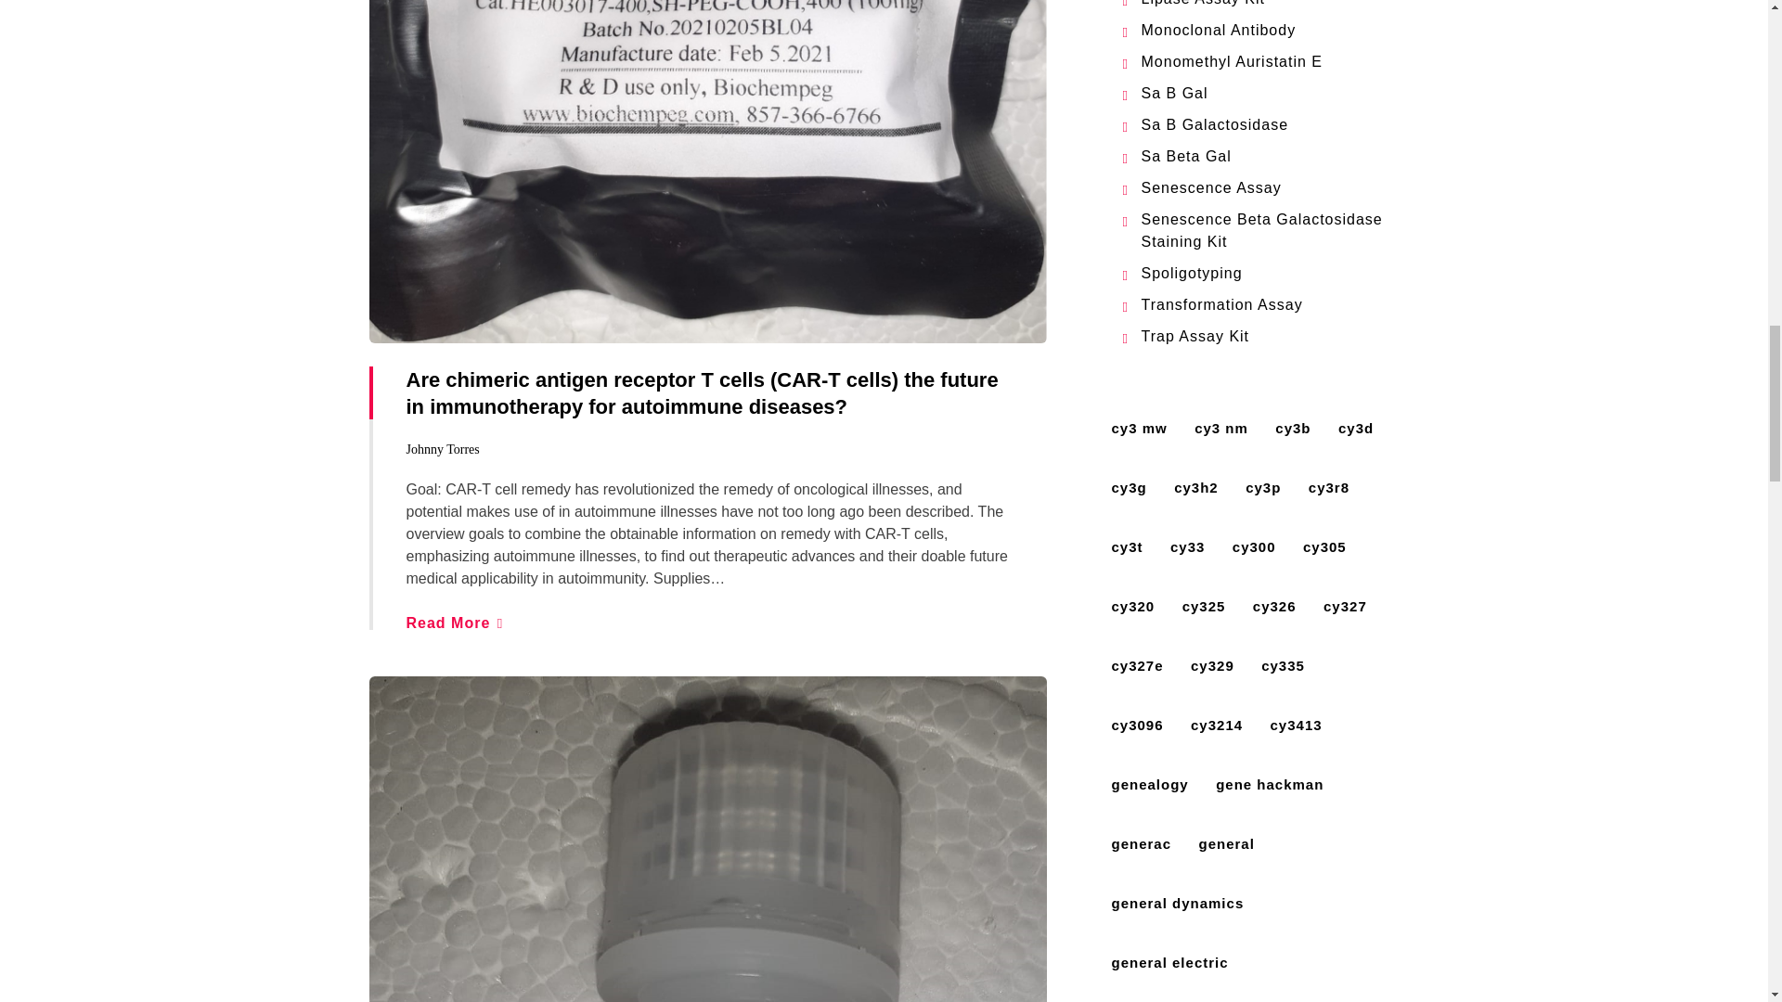  What do you see at coordinates (442, 449) in the screenshot?
I see `Johnny Torres` at bounding box center [442, 449].